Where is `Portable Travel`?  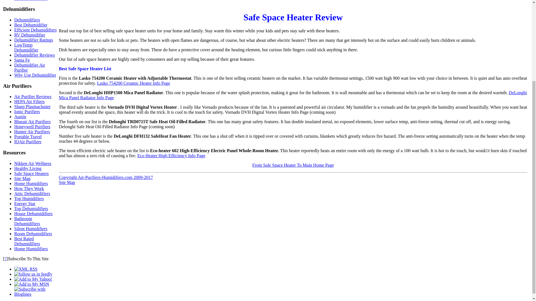
Portable Travel is located at coordinates (28, 137).